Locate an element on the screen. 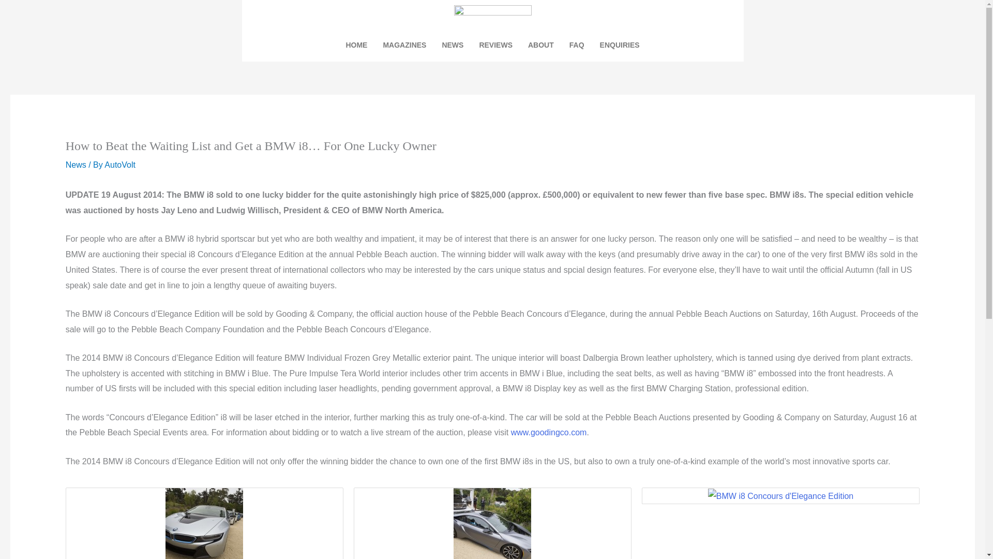 Image resolution: width=993 pixels, height=559 pixels. The latest news from Autovolt is located at coordinates (452, 45).